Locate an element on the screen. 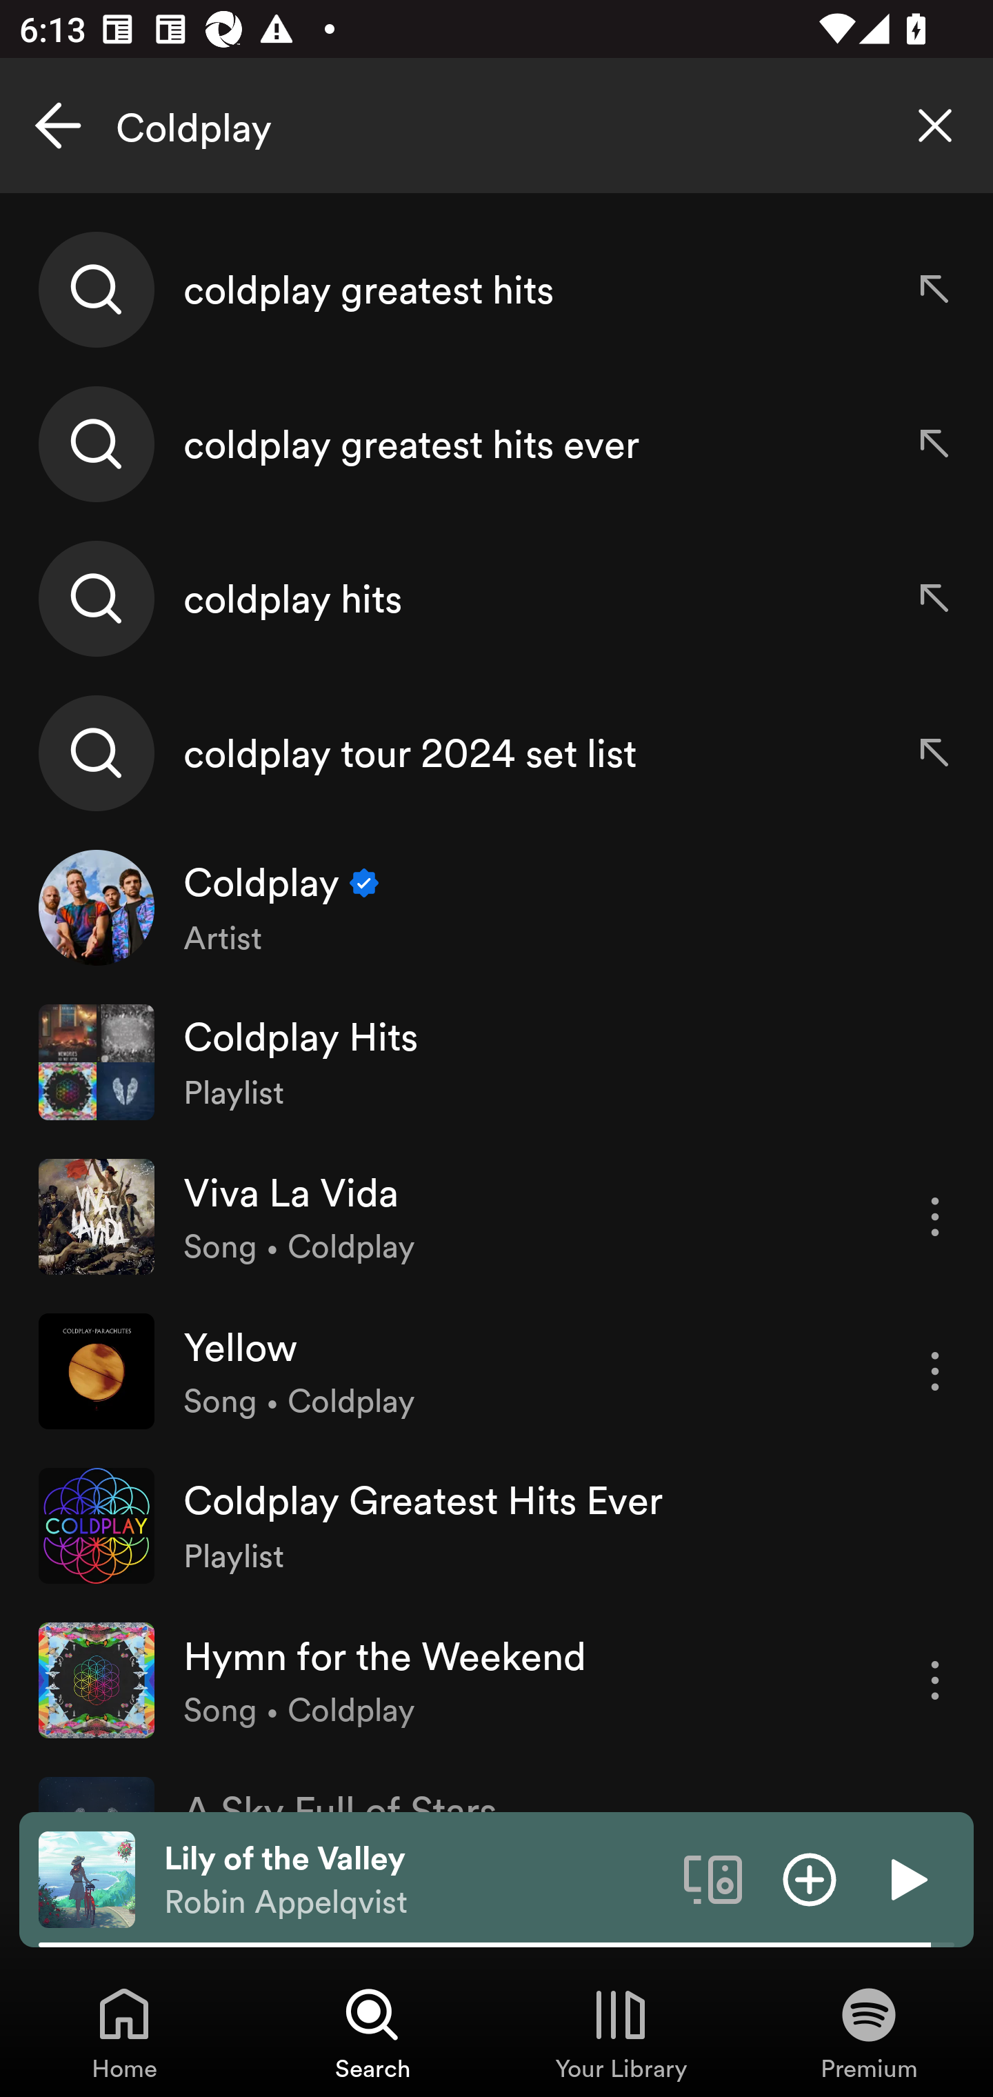 The width and height of the screenshot is (993, 2097). Coldplay Hits Playlist is located at coordinates (496, 1062).